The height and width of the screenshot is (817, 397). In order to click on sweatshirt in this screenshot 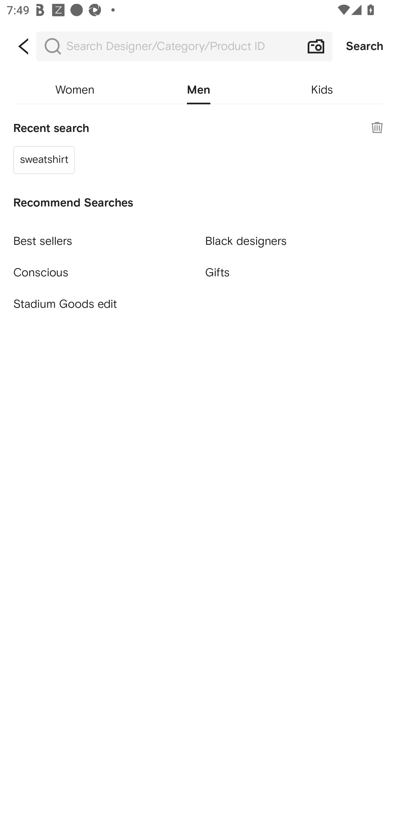, I will do `click(44, 160)`.